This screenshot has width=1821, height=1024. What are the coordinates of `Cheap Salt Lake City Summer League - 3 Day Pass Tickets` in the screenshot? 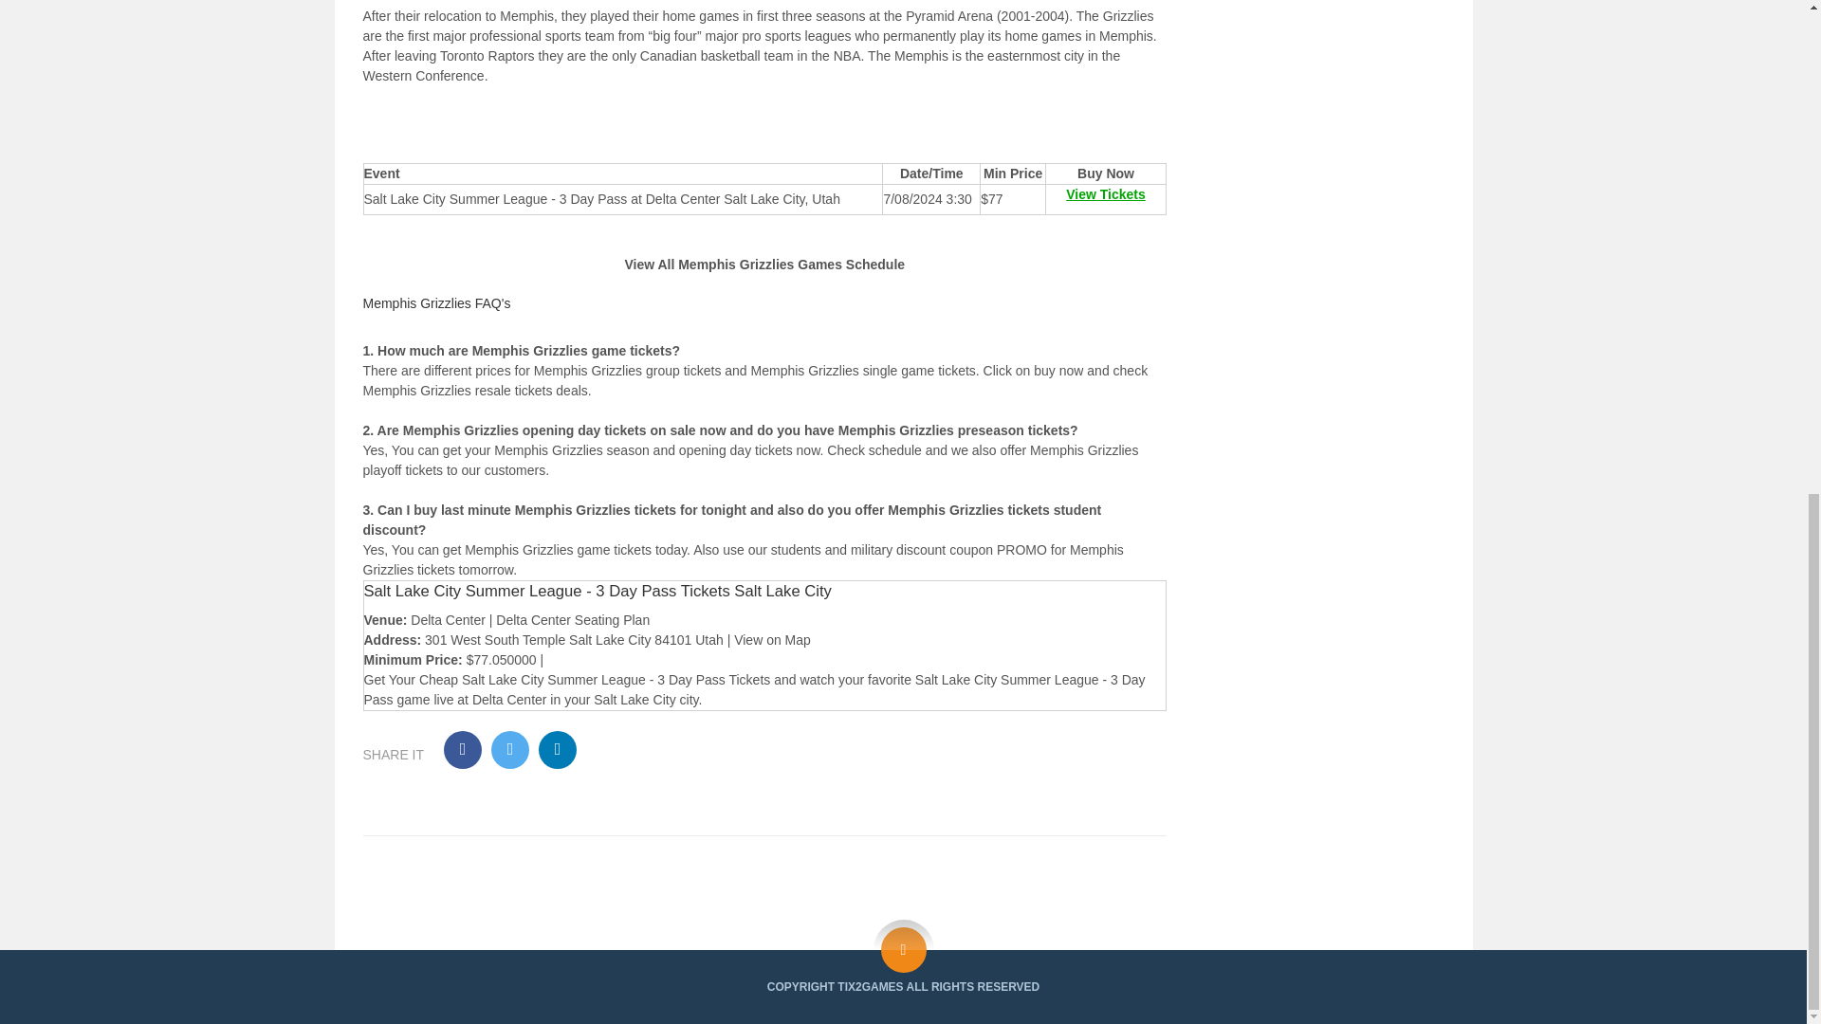 It's located at (594, 886).